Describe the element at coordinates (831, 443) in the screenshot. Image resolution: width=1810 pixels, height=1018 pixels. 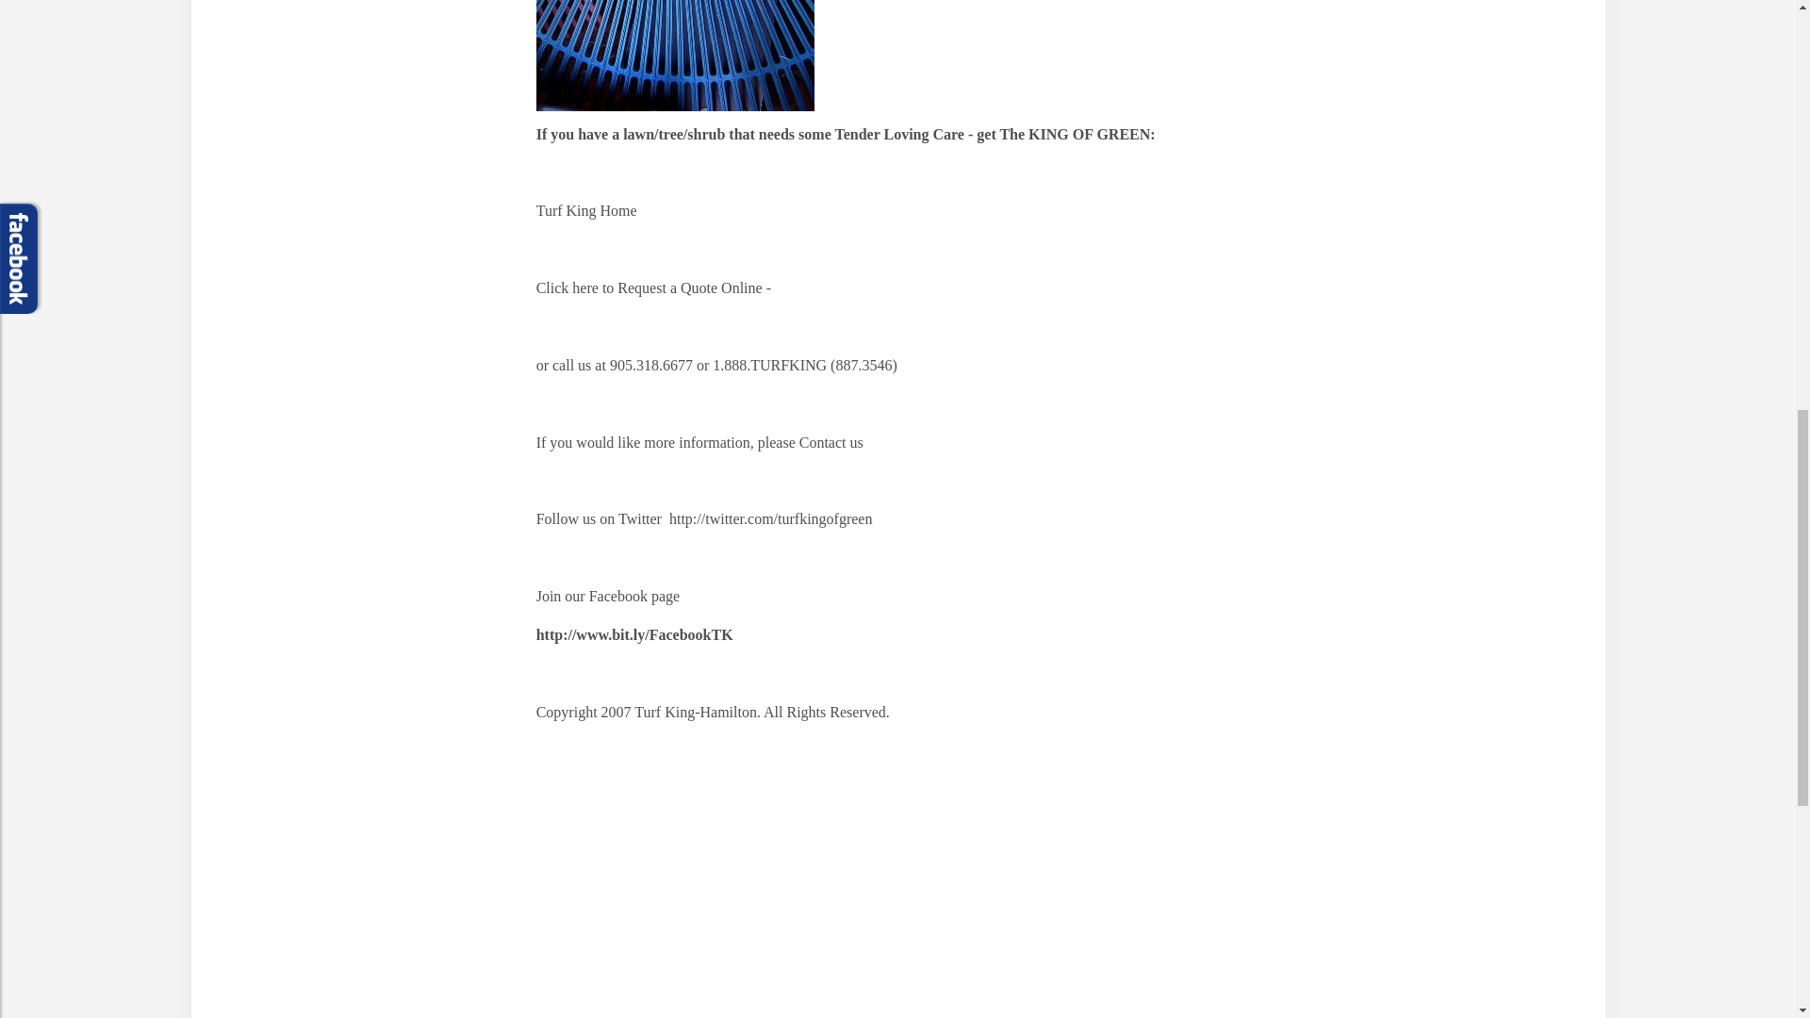
I see `Contact us` at that location.